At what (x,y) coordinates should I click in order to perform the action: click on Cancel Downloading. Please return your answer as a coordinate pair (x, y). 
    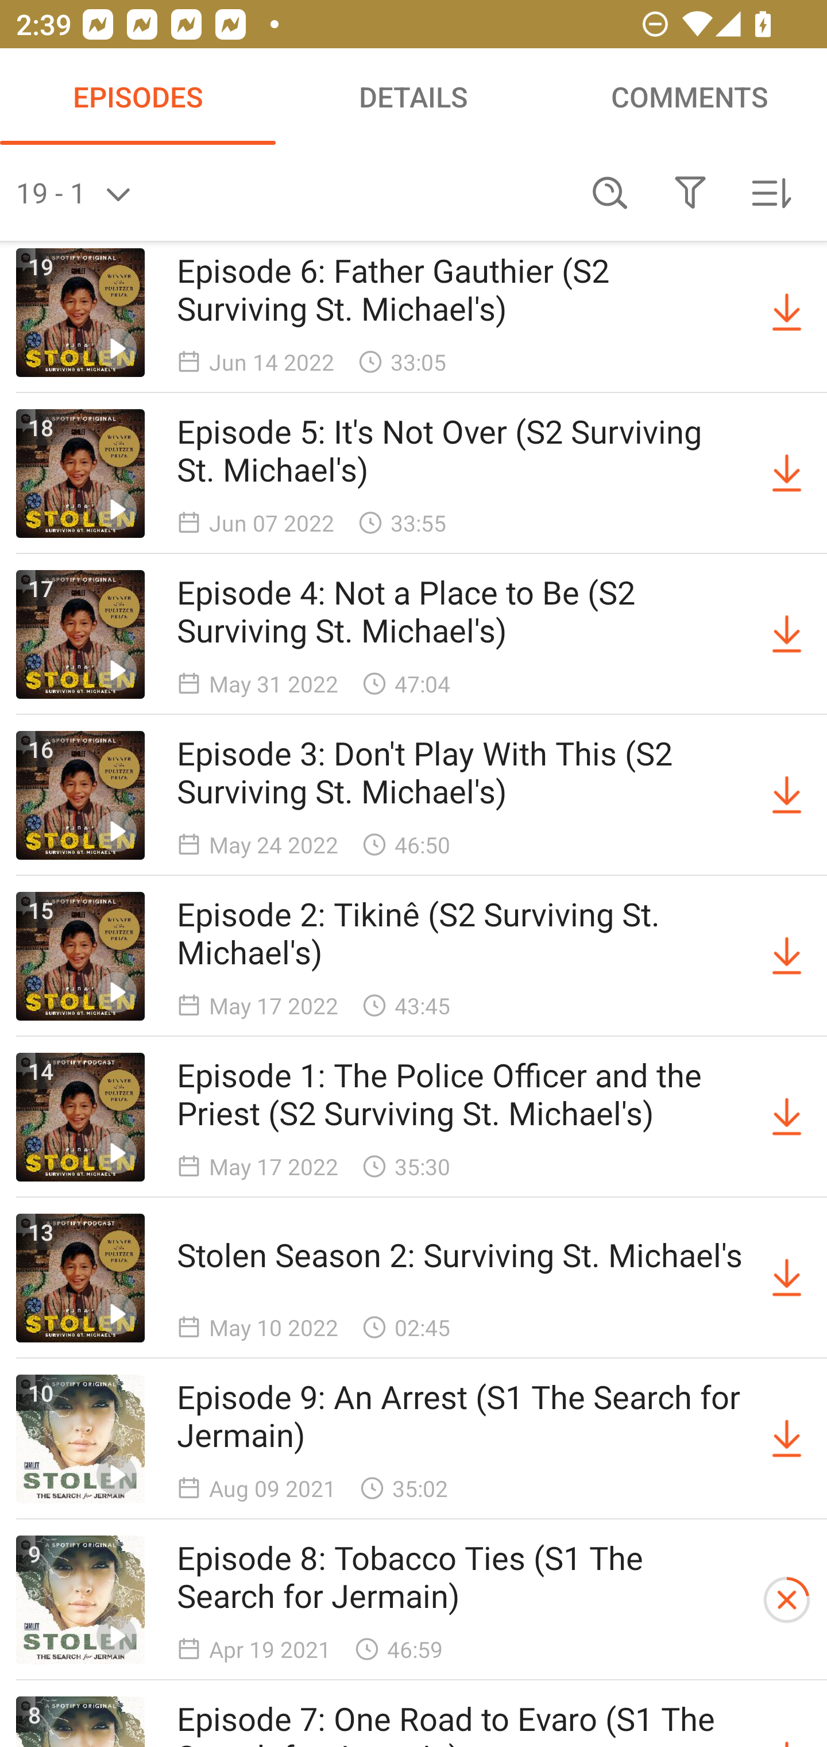
    Looking at the image, I should click on (787, 1600).